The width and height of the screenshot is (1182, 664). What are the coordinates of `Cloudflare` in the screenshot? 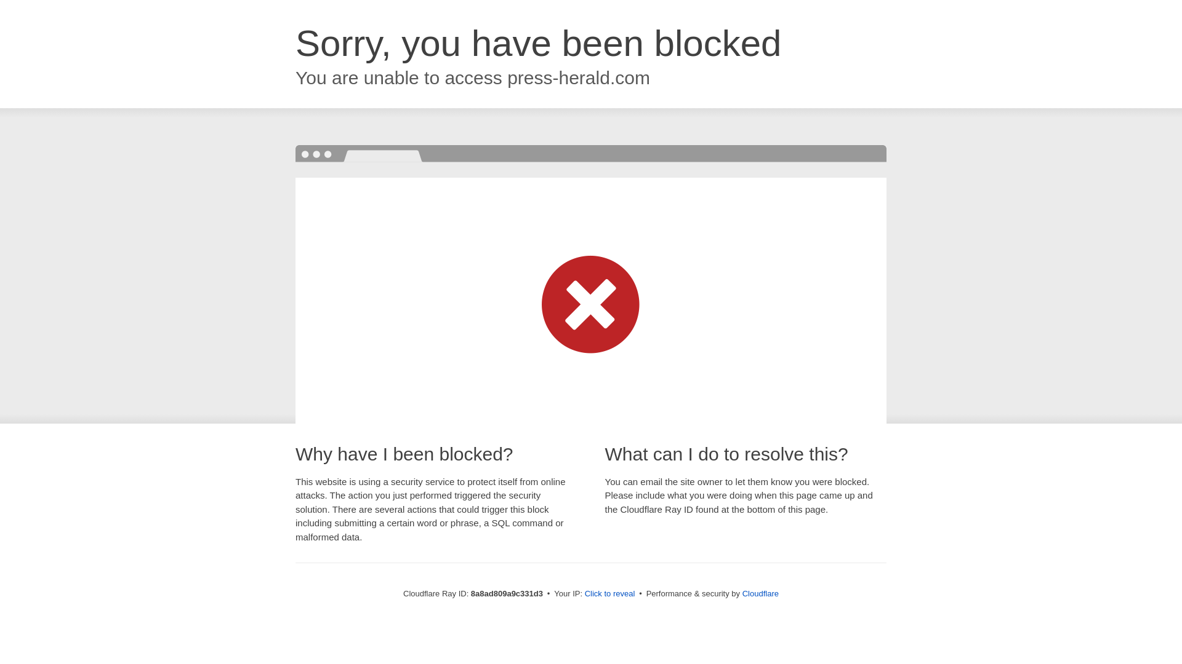 It's located at (760, 593).